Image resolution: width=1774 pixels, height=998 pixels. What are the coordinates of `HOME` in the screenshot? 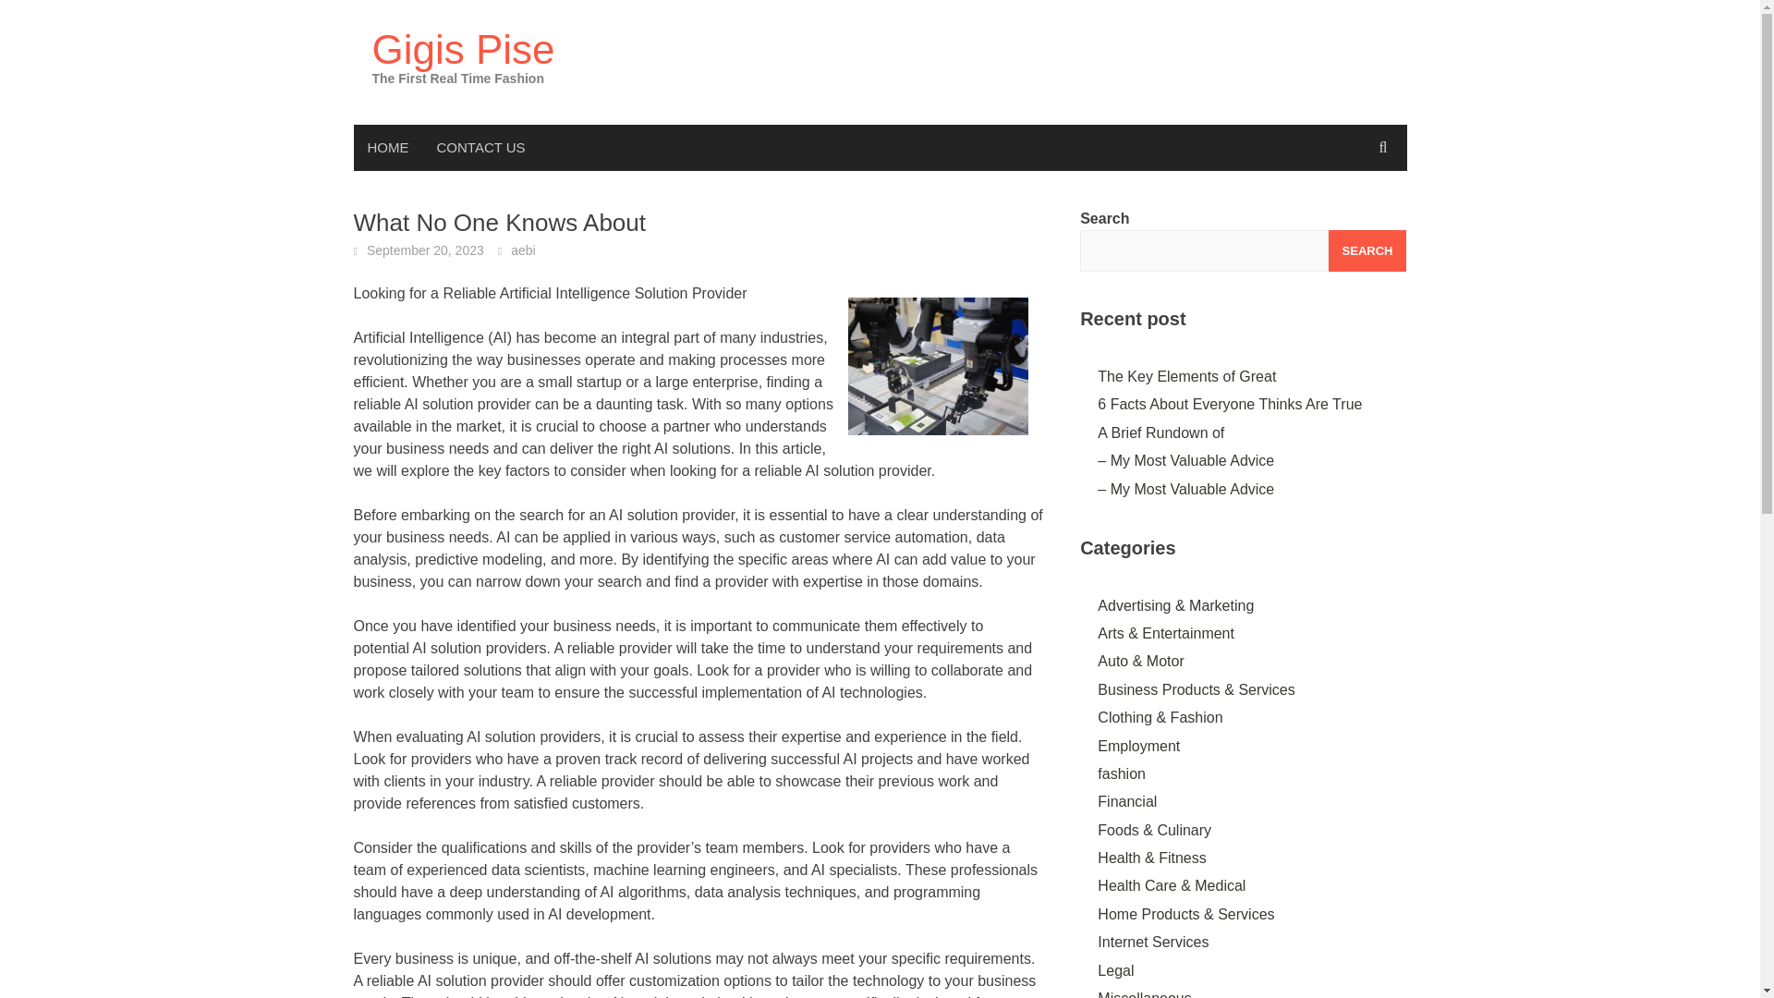 It's located at (387, 148).